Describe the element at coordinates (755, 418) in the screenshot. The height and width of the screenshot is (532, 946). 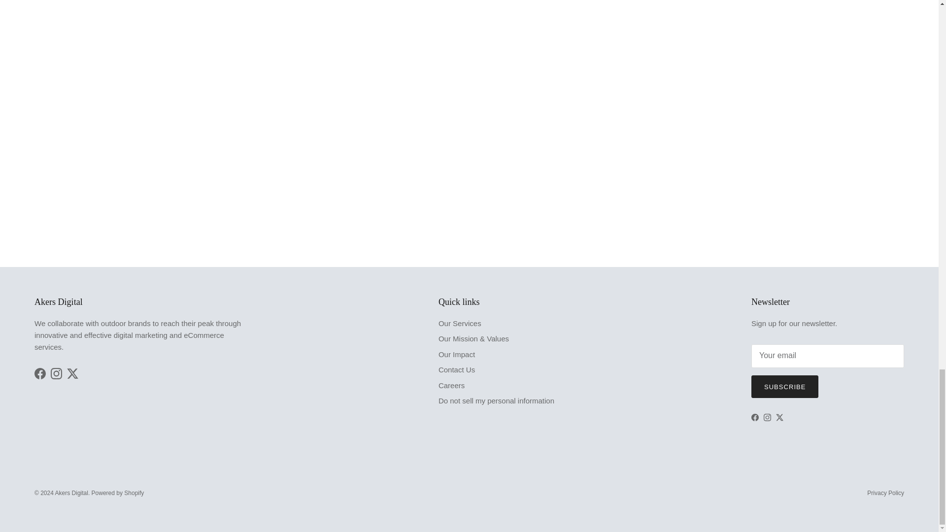
I see `Akers Digital on Facebook` at that location.